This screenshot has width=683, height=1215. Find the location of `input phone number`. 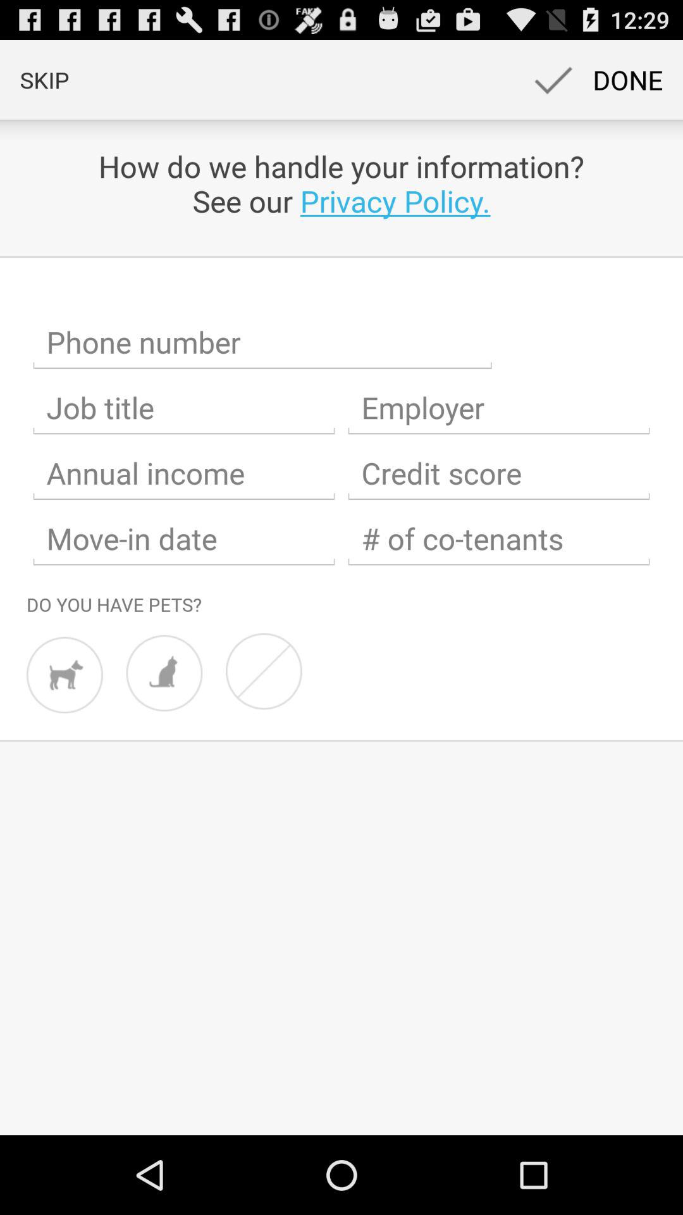

input phone number is located at coordinates (262, 342).